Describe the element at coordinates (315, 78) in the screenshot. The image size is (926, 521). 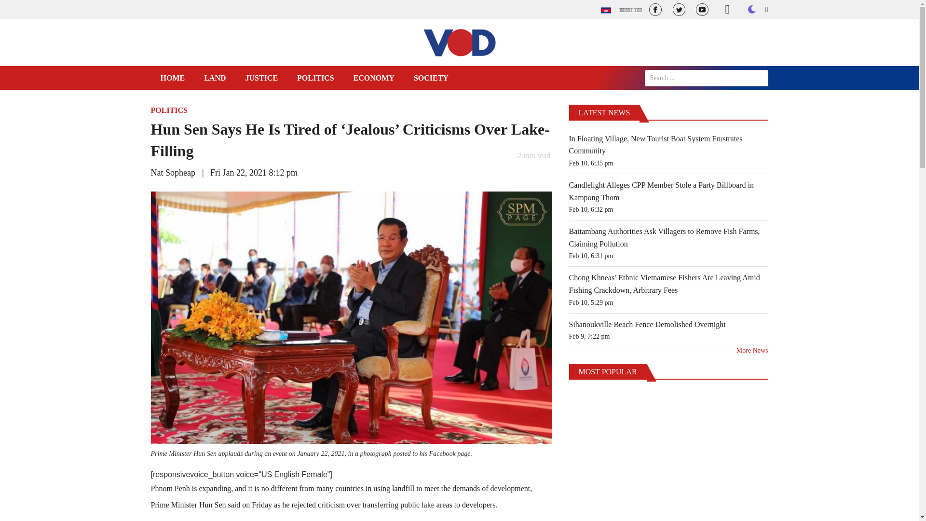
I see `POLITICS` at that location.